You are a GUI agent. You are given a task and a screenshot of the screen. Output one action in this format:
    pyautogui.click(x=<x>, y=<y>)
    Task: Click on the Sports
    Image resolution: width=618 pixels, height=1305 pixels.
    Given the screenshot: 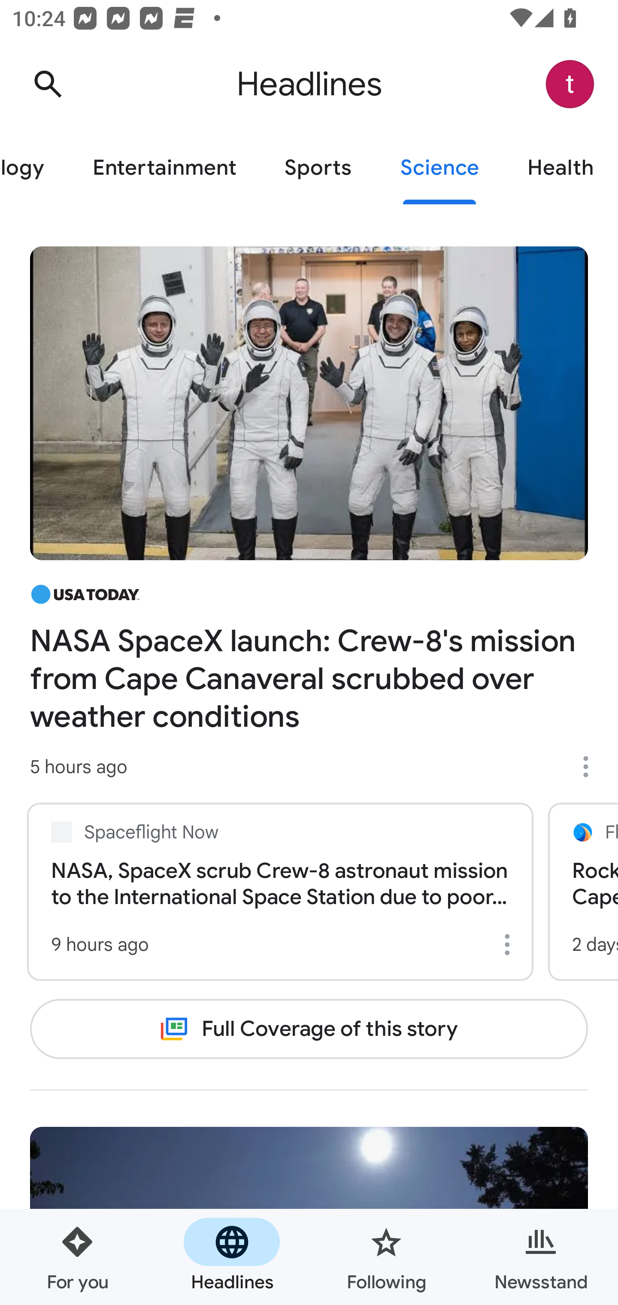 What is the action you would take?
    pyautogui.click(x=318, y=168)
    